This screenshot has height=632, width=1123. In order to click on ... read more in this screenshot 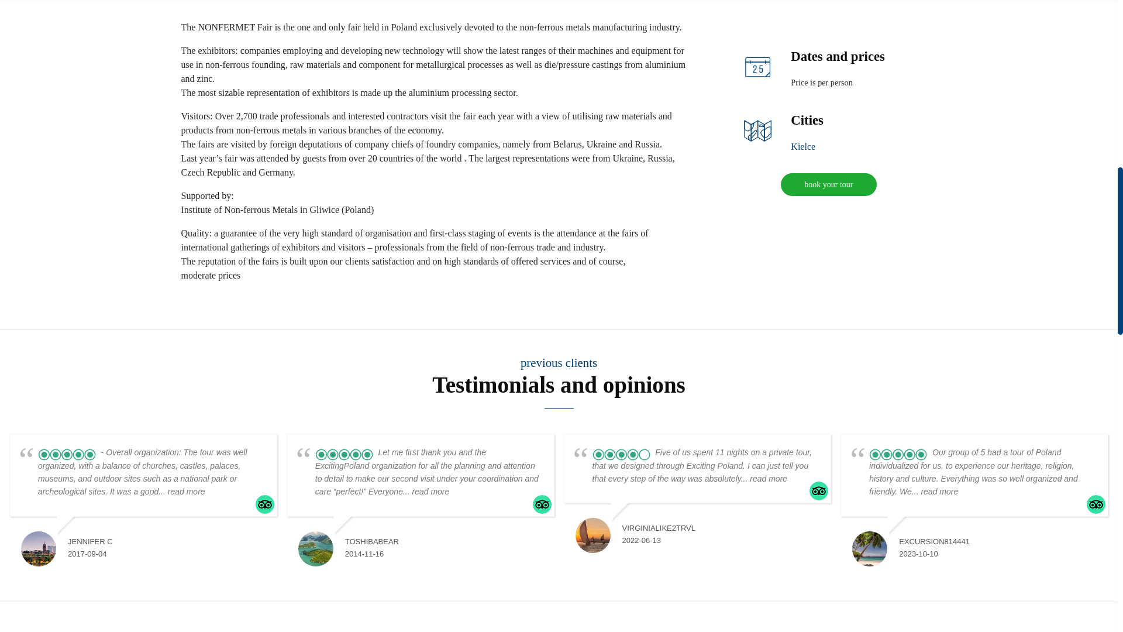, I will do `click(764, 479)`.